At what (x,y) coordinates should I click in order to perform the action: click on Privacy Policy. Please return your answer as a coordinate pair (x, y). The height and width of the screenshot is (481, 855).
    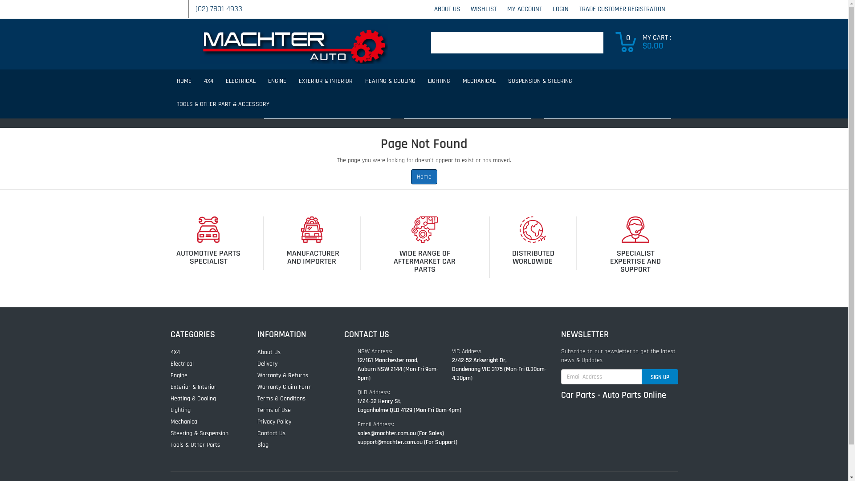
    Looking at the image, I should click on (290, 422).